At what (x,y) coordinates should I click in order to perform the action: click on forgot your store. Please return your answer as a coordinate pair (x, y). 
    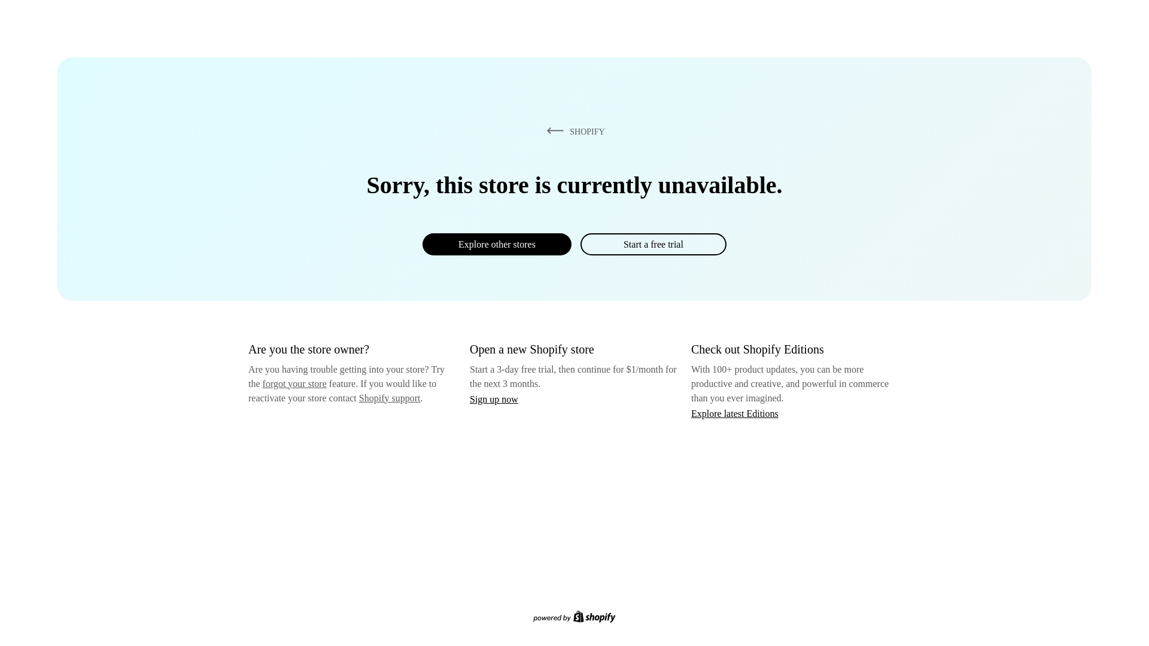
    Looking at the image, I should click on (294, 383).